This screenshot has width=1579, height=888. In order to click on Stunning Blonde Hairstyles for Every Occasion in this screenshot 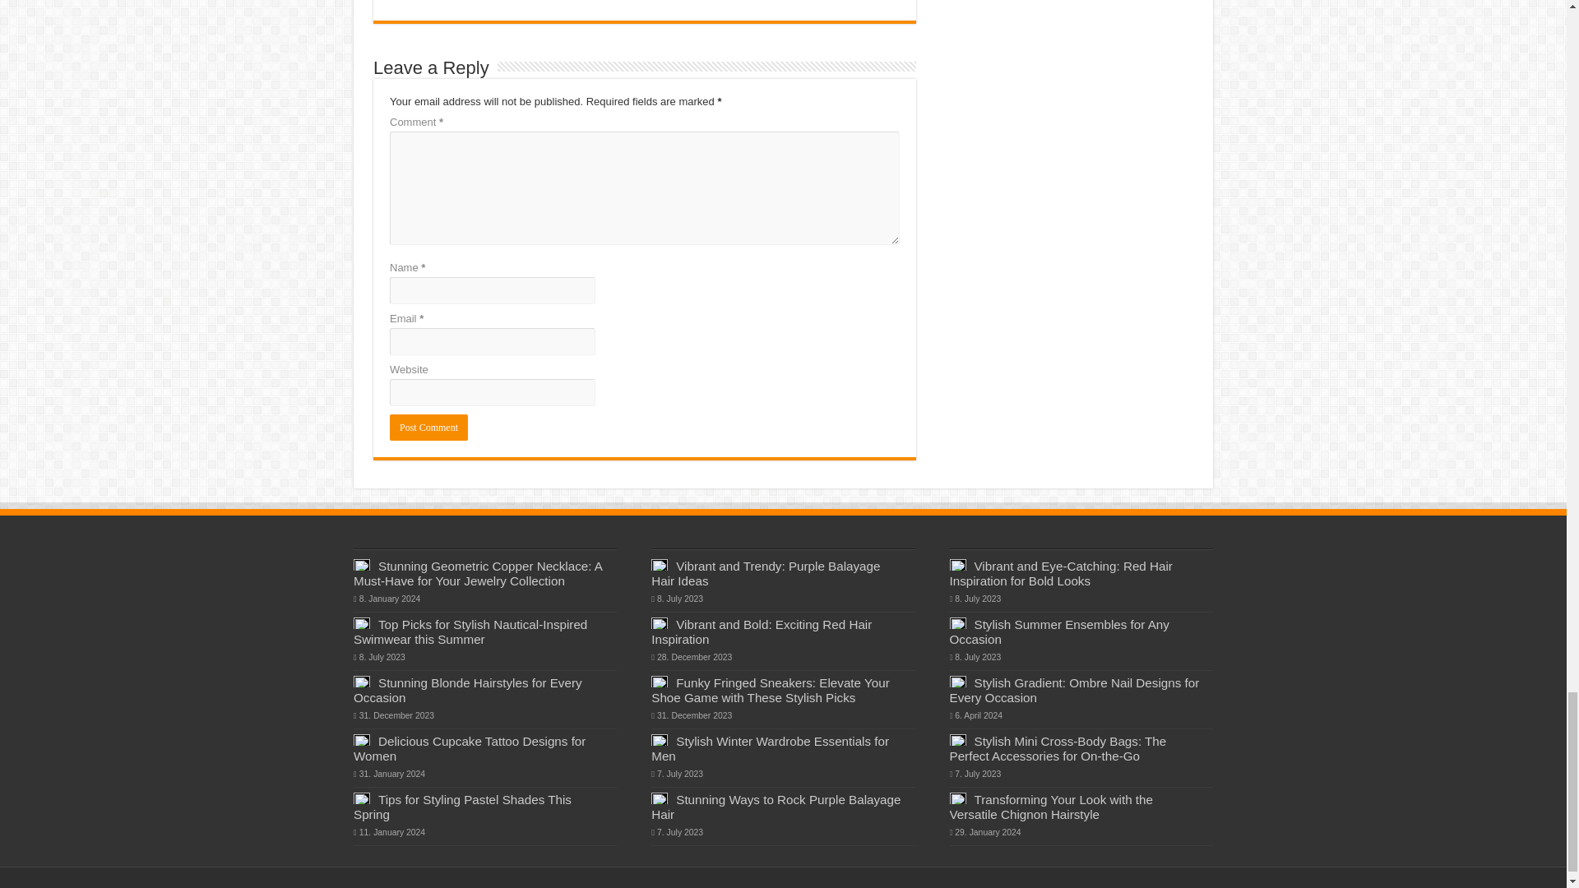, I will do `click(468, 690)`.